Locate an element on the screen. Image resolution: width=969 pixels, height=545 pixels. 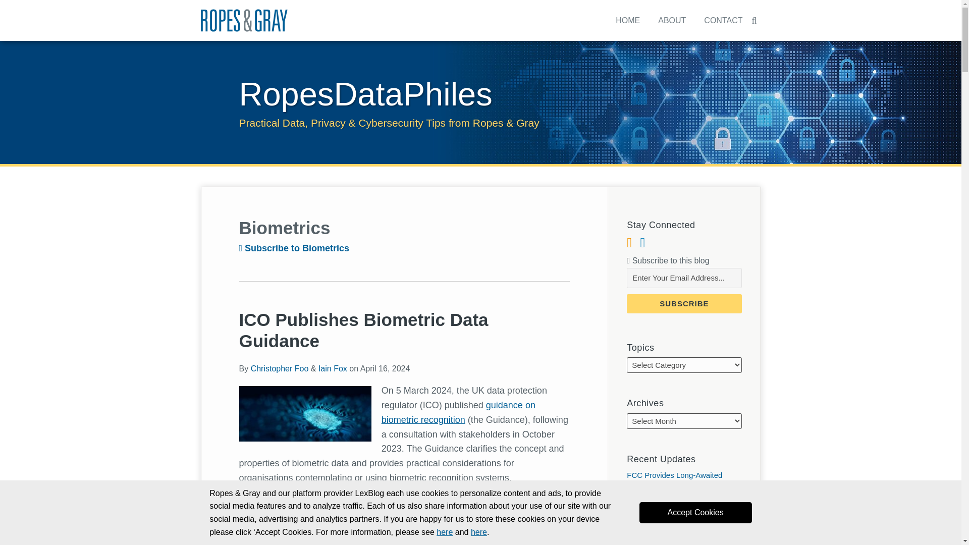
here is located at coordinates (444, 532).